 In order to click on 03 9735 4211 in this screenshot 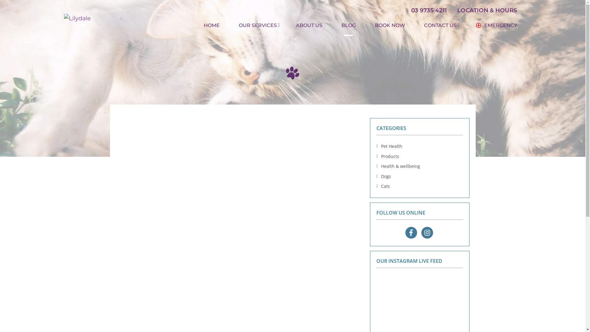, I will do `click(427, 10)`.